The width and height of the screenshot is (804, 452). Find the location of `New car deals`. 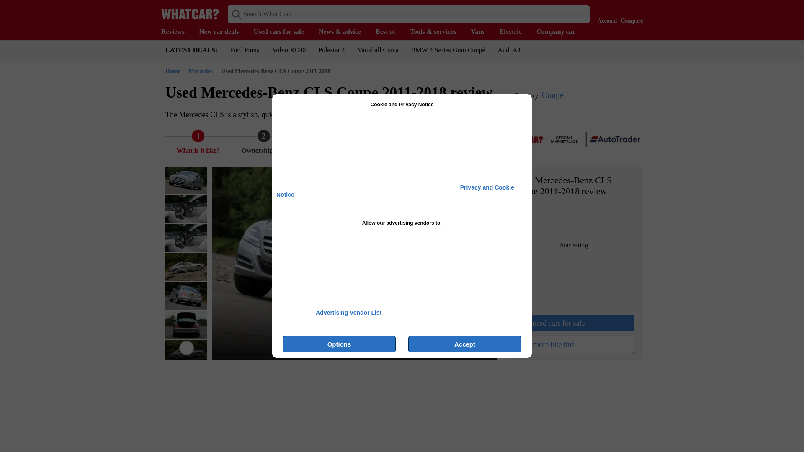

New car deals is located at coordinates (224, 32).